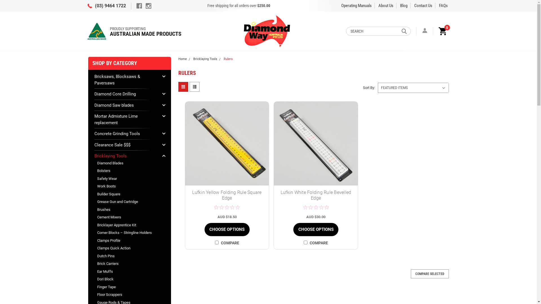  Describe the element at coordinates (126, 295) in the screenshot. I see `Floor Scrappers` at that location.